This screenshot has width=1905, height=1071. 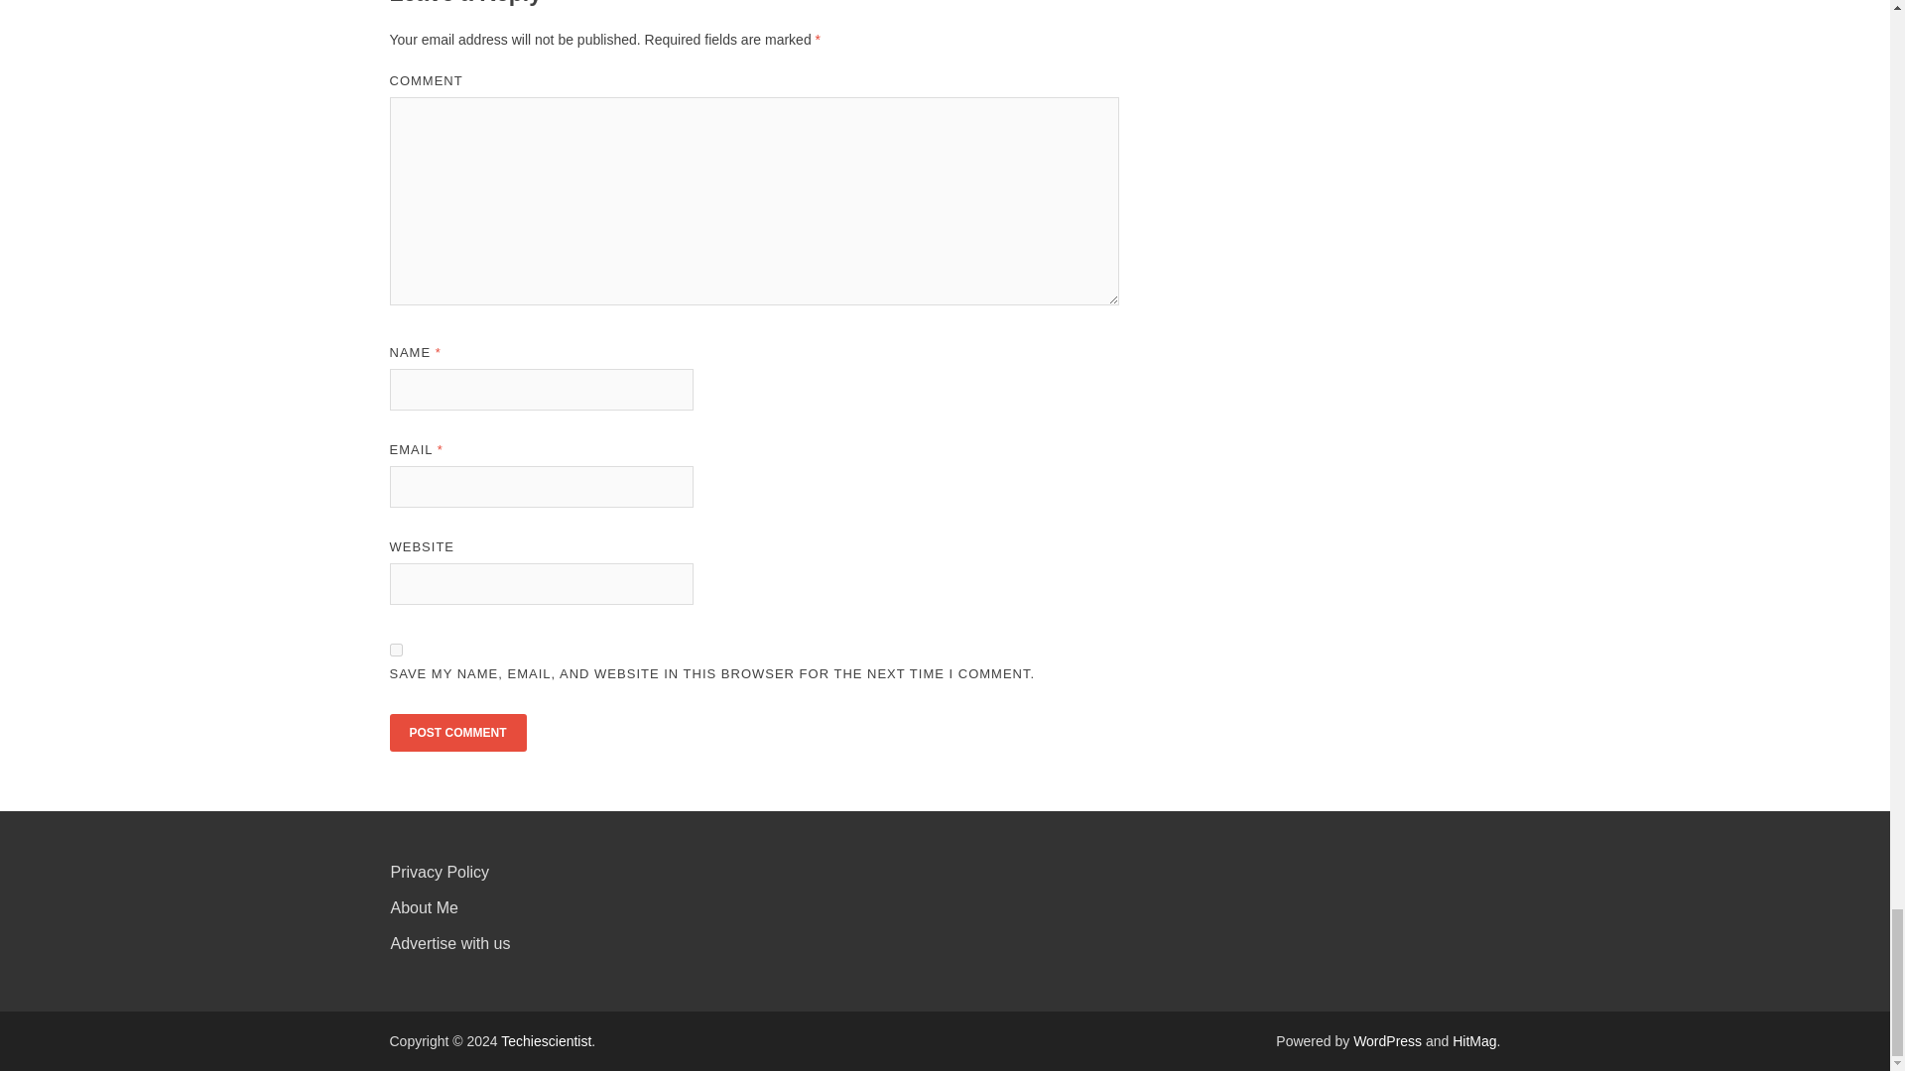 What do you see at coordinates (546, 1041) in the screenshot?
I see `Techiescientist` at bounding box center [546, 1041].